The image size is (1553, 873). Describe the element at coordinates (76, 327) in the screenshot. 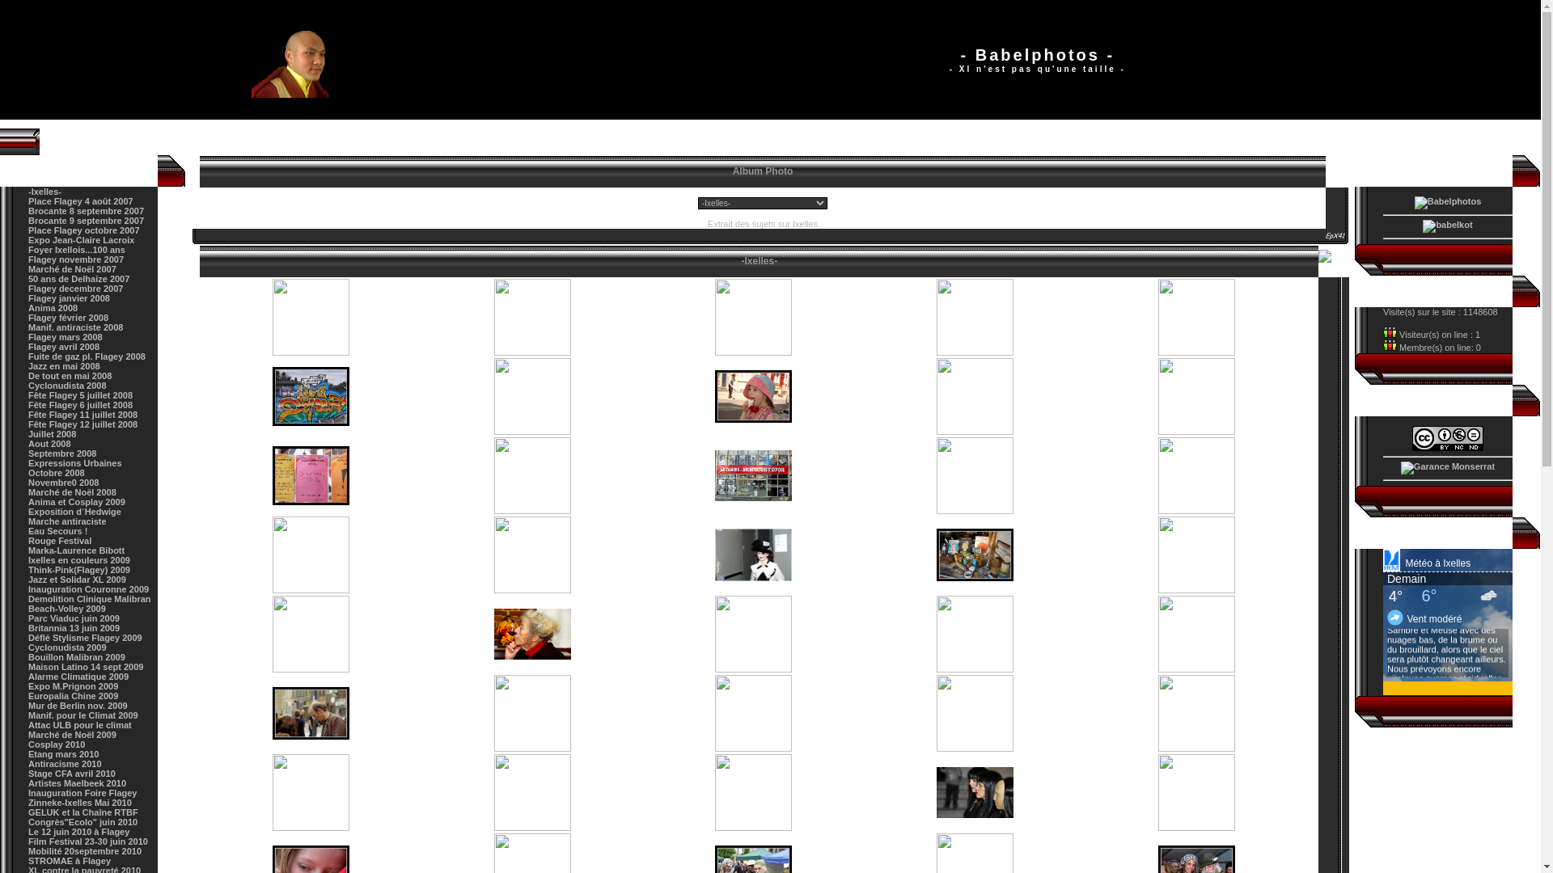

I see `Manif. antiraciste 2008` at that location.